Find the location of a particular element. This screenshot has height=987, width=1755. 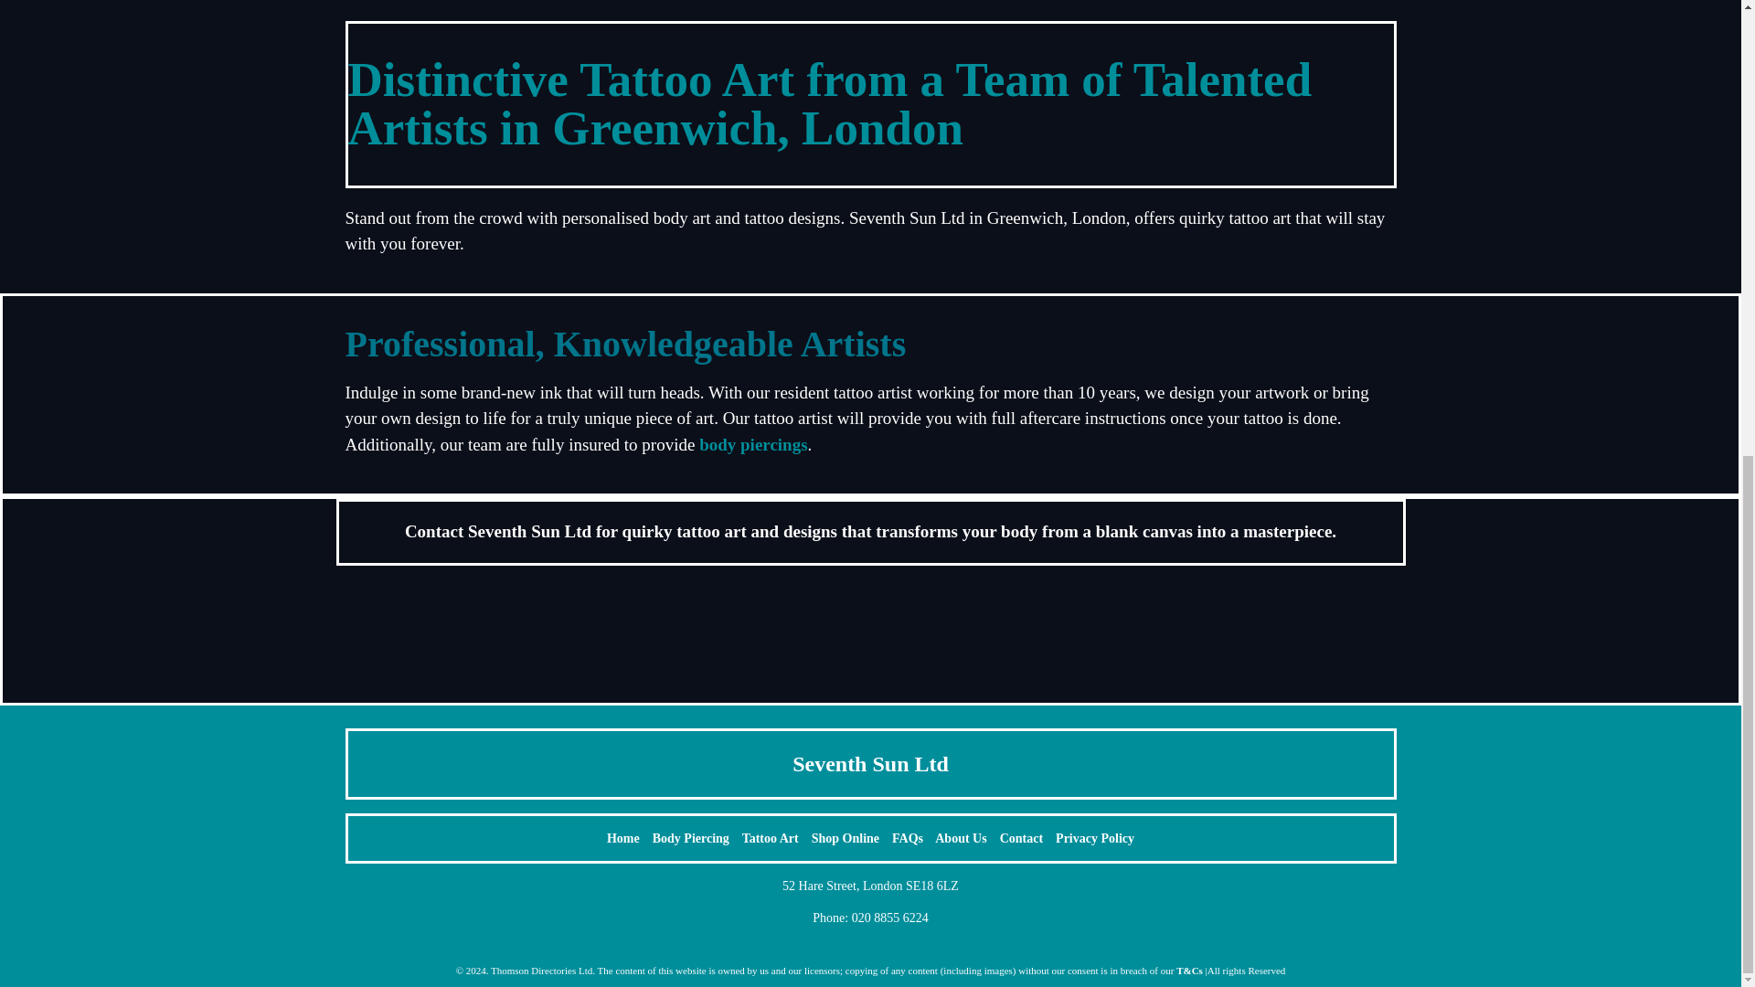

body piercings is located at coordinates (753, 444).